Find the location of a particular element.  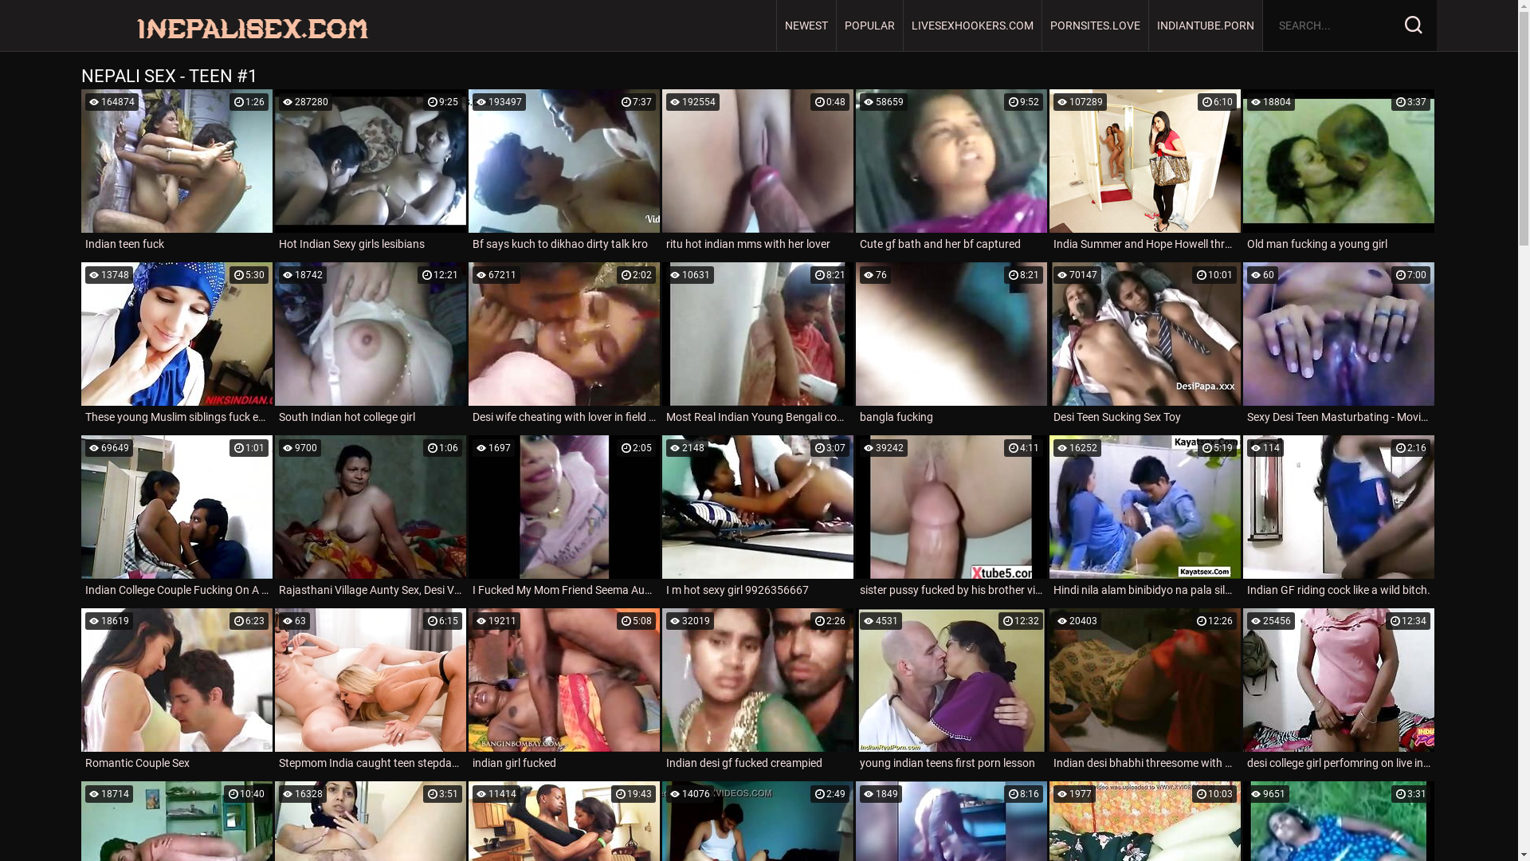

8:21
76
bangla fucking is located at coordinates (951, 346).